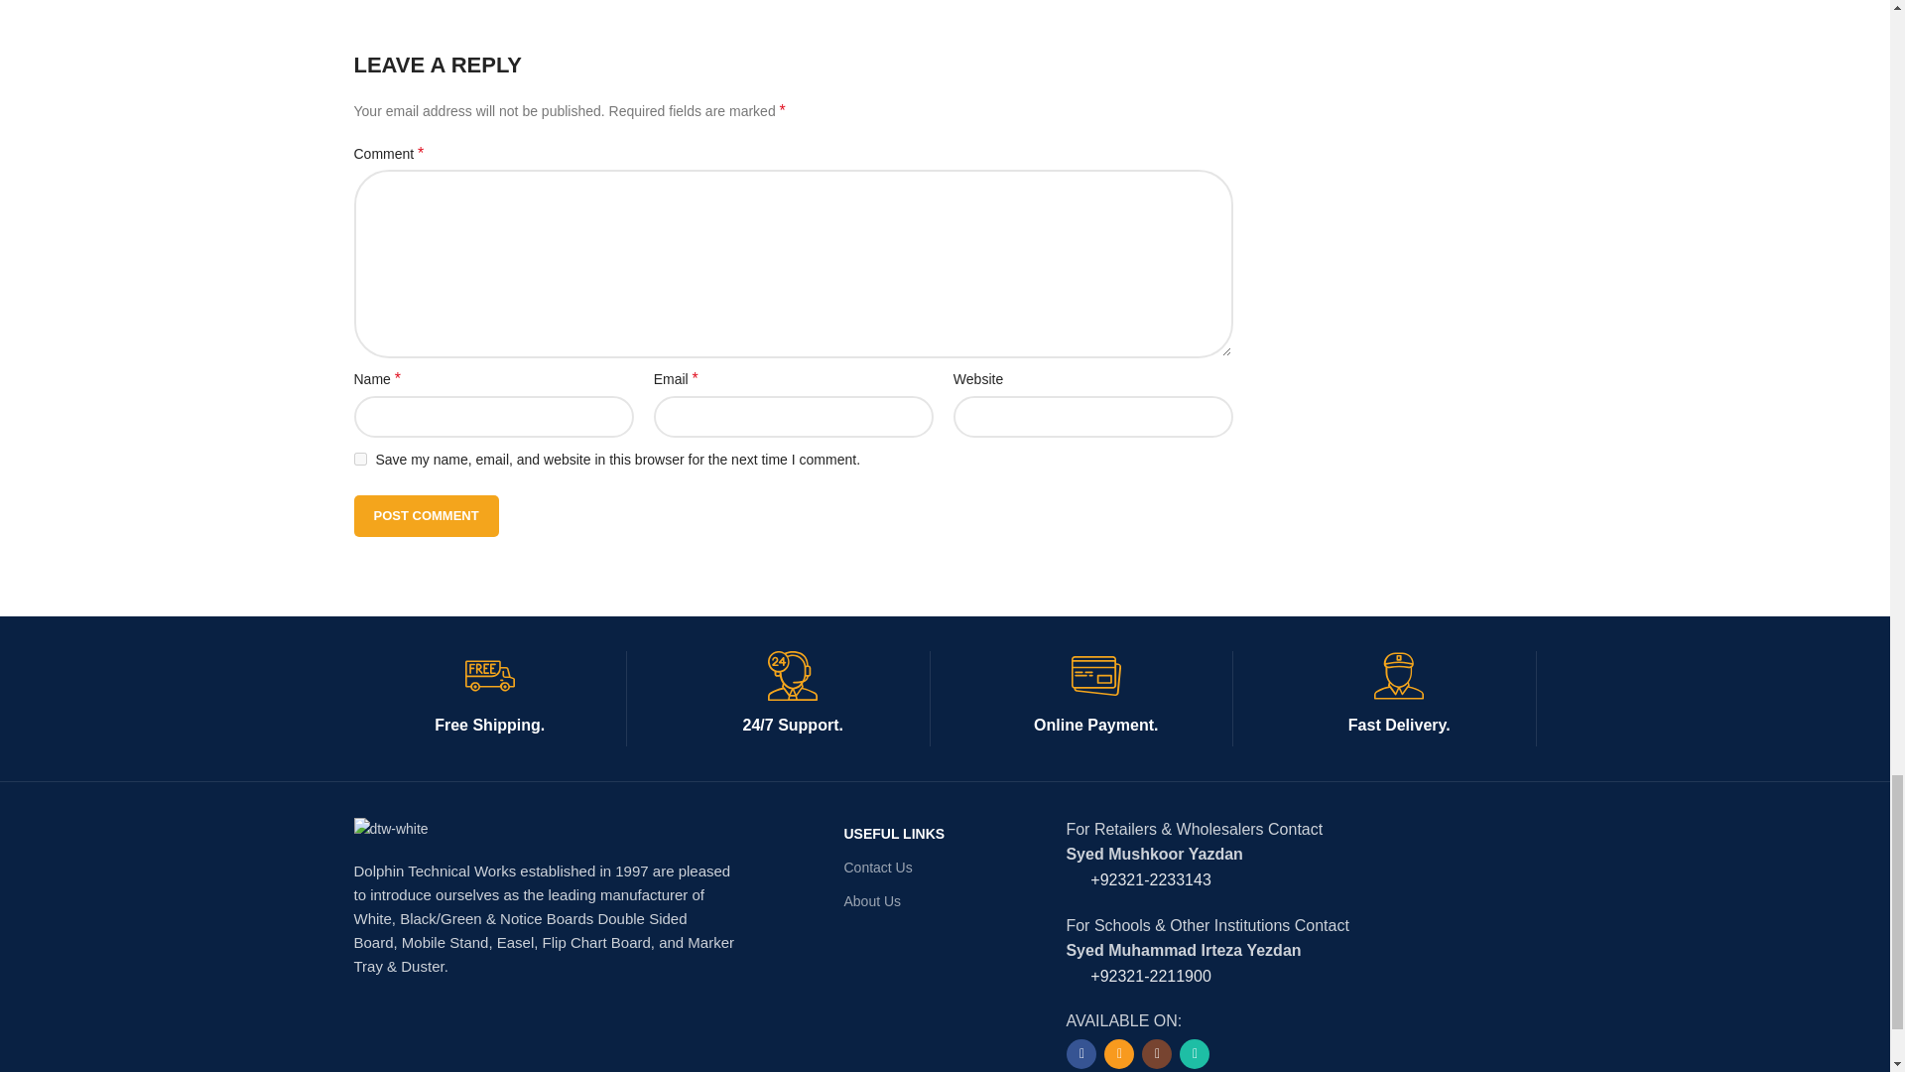  What do you see at coordinates (425, 516) in the screenshot?
I see `Post Comment` at bounding box center [425, 516].